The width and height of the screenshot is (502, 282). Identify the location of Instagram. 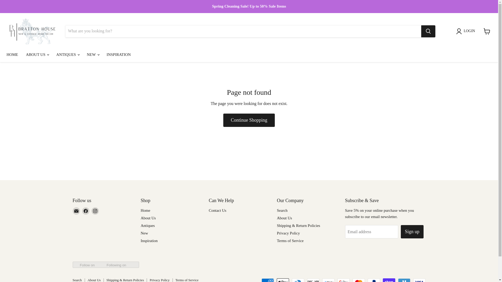
(95, 211).